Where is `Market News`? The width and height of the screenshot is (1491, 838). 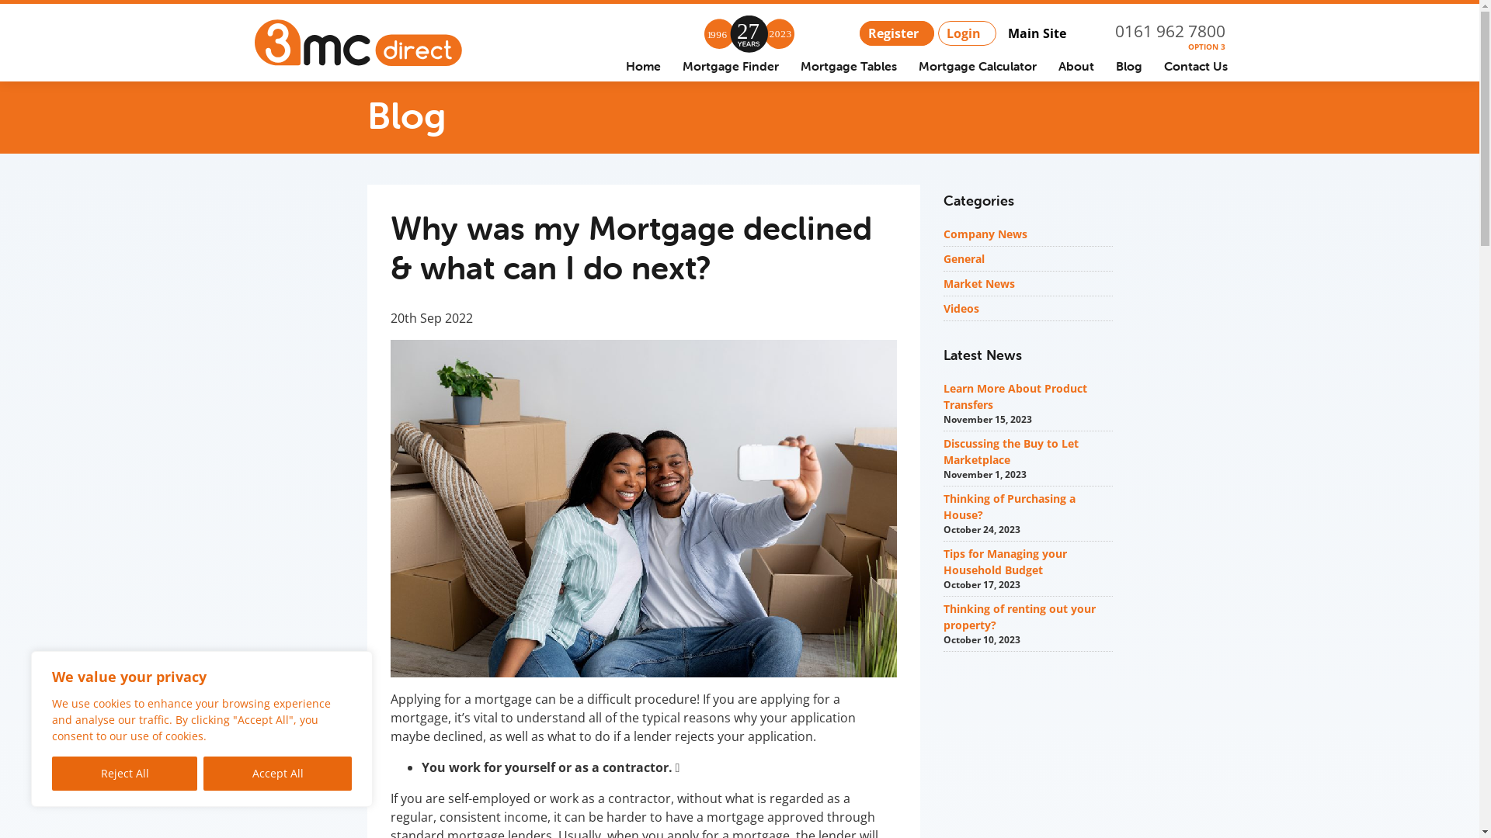 Market News is located at coordinates (979, 284).